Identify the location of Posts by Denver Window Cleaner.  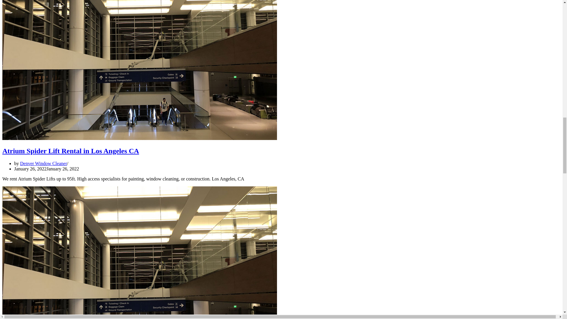
(43, 163).